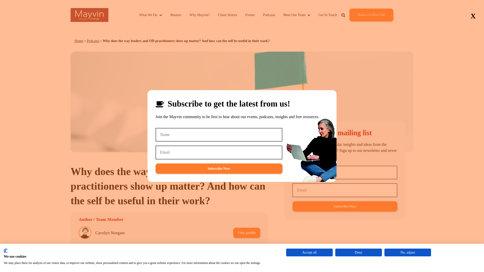  What do you see at coordinates (227, 15) in the screenshot?
I see `Client Stories` at bounding box center [227, 15].